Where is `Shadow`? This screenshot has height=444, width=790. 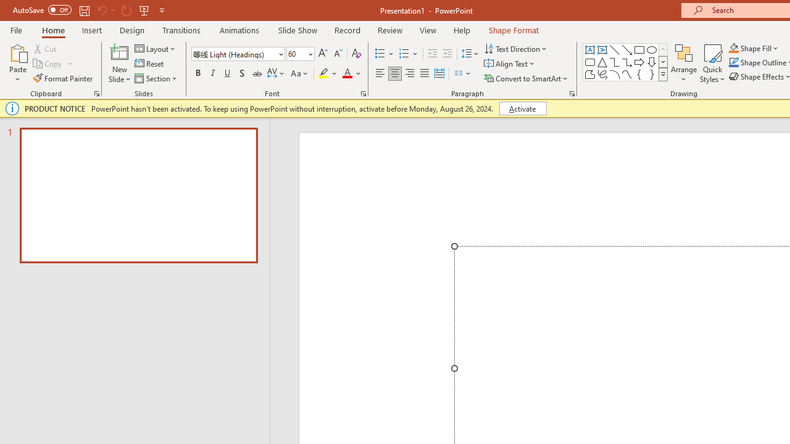
Shadow is located at coordinates (242, 74).